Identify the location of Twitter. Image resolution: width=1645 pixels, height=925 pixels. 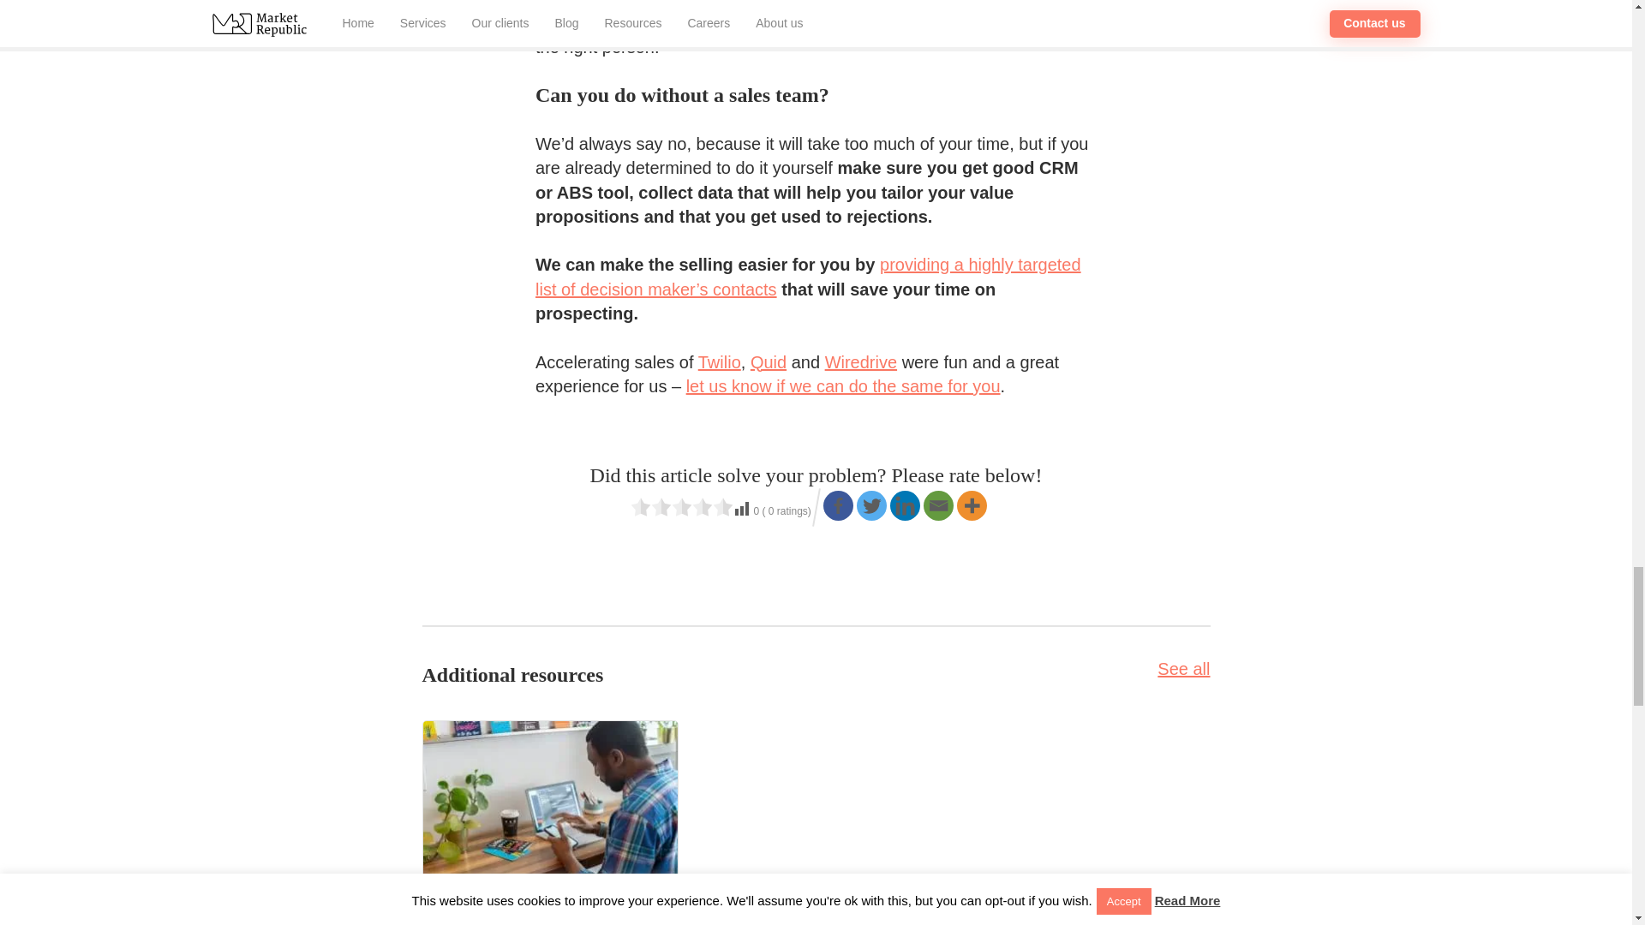
(871, 505).